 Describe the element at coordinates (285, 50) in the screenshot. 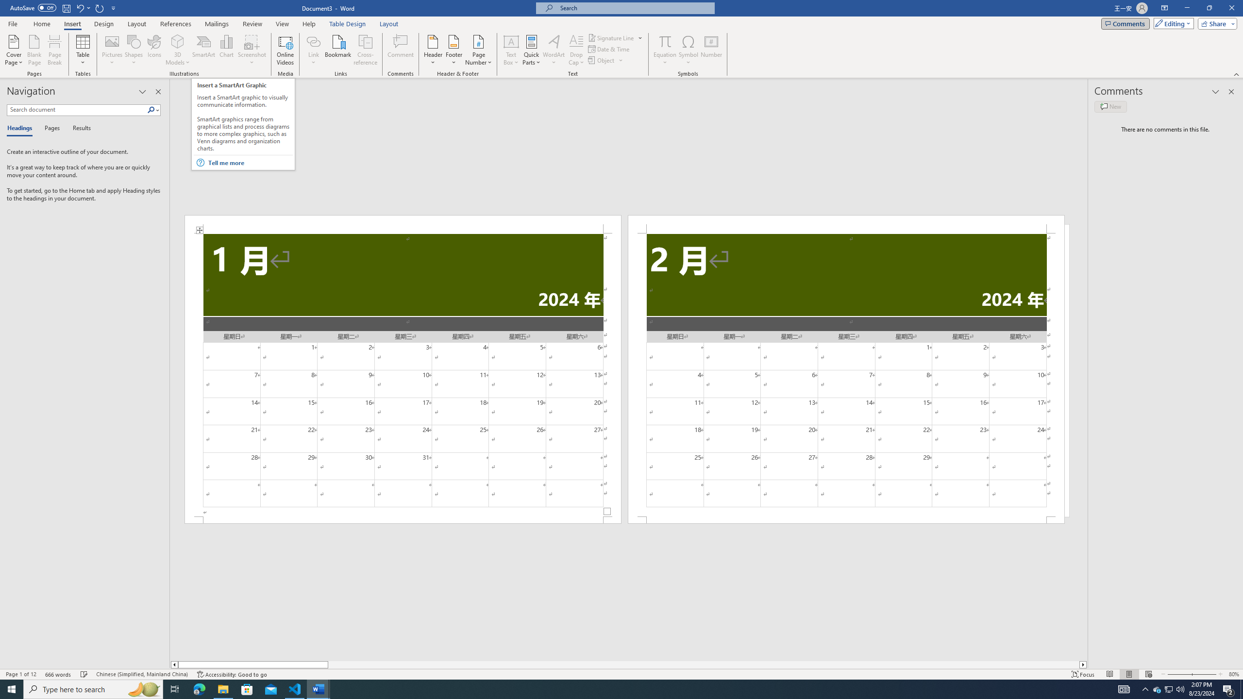

I see `Online Videos...` at that location.